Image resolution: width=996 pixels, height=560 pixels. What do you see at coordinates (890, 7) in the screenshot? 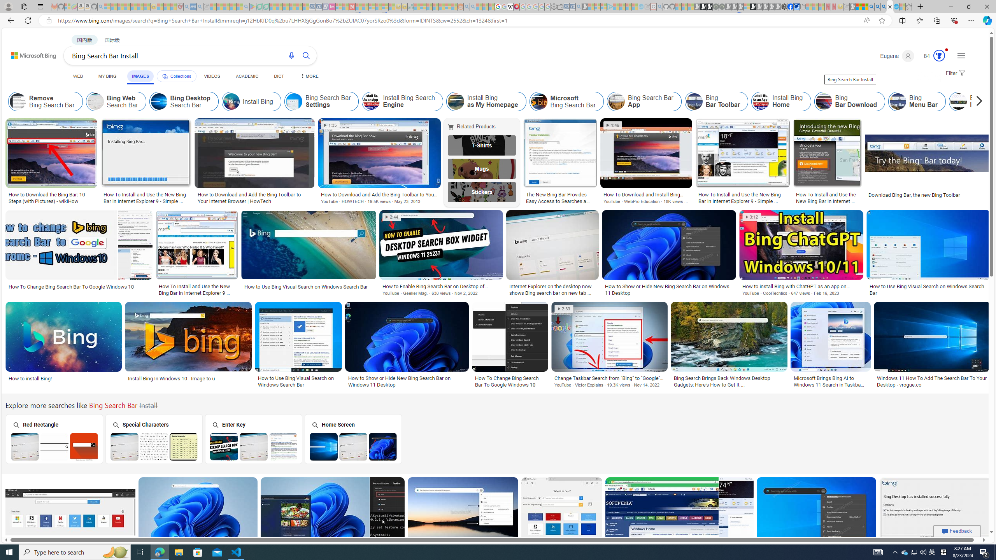
I see `Bing Search Bar Install - Search Images` at bounding box center [890, 7].